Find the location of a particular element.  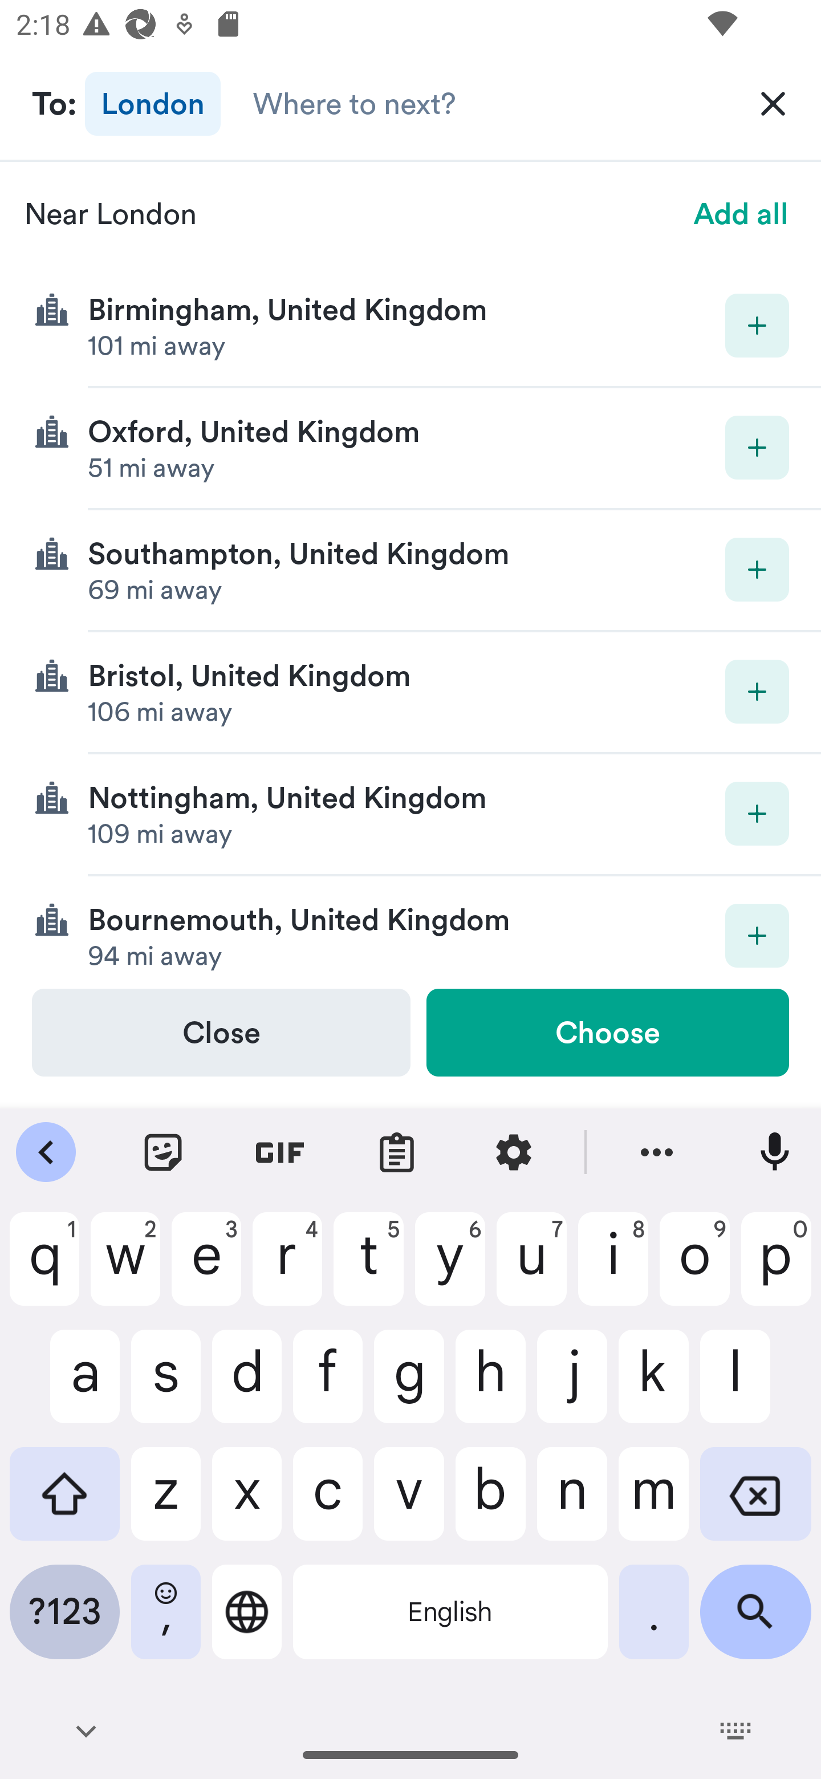

London is located at coordinates (153, 103).